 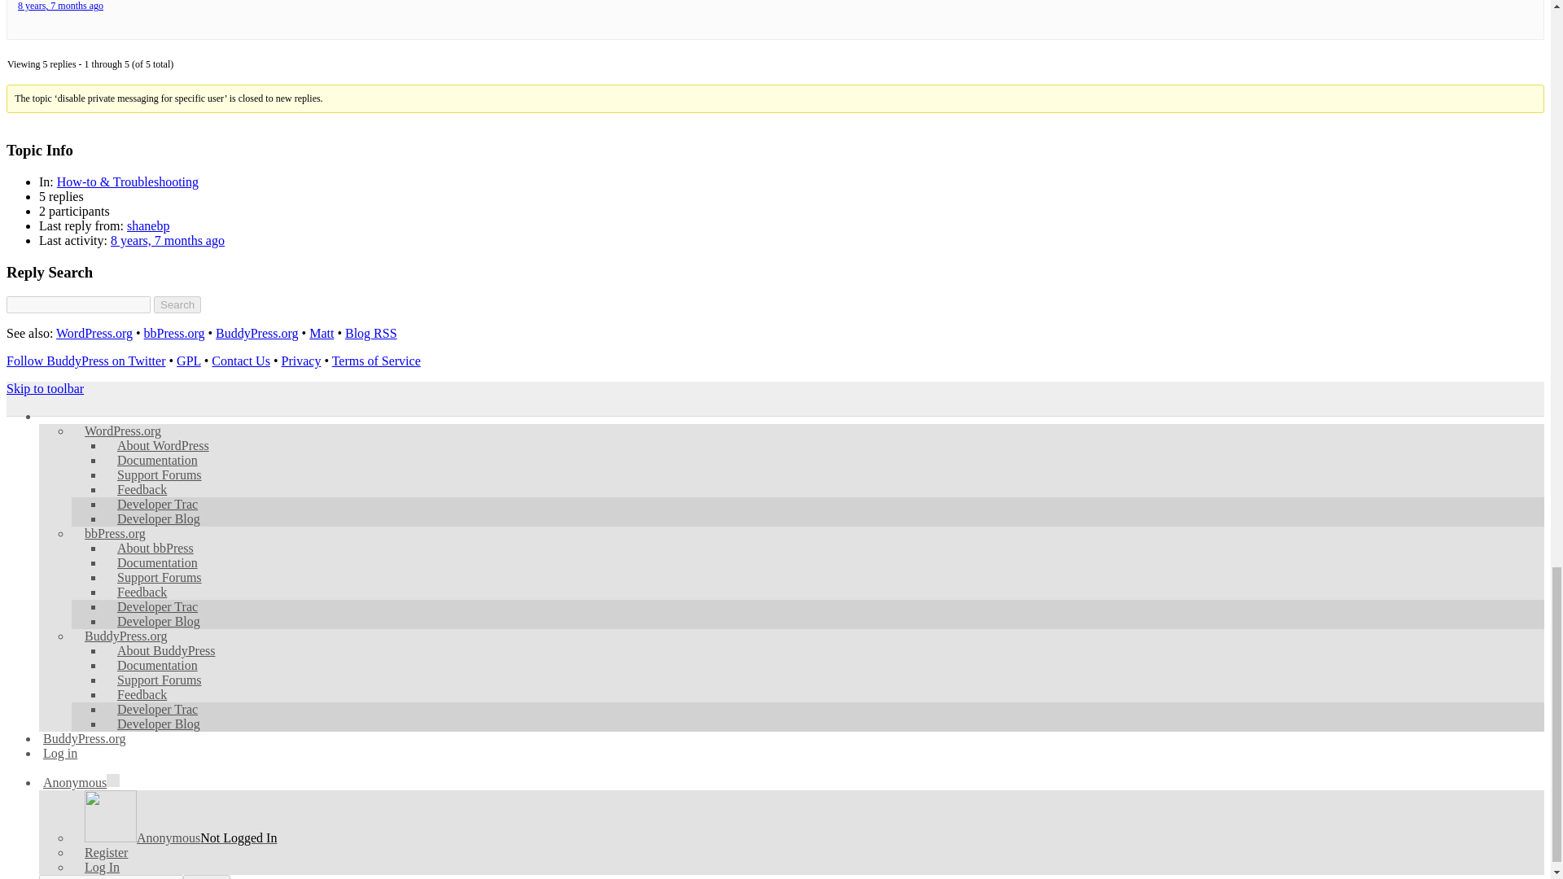 What do you see at coordinates (241, 361) in the screenshot?
I see `Contact Us` at bounding box center [241, 361].